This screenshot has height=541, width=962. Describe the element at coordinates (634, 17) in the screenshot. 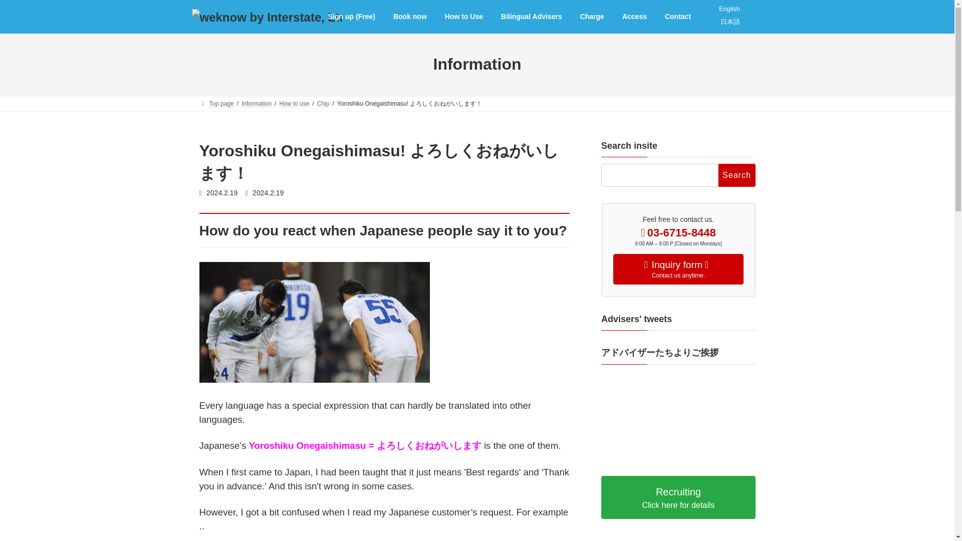

I see `Japanese` at that location.